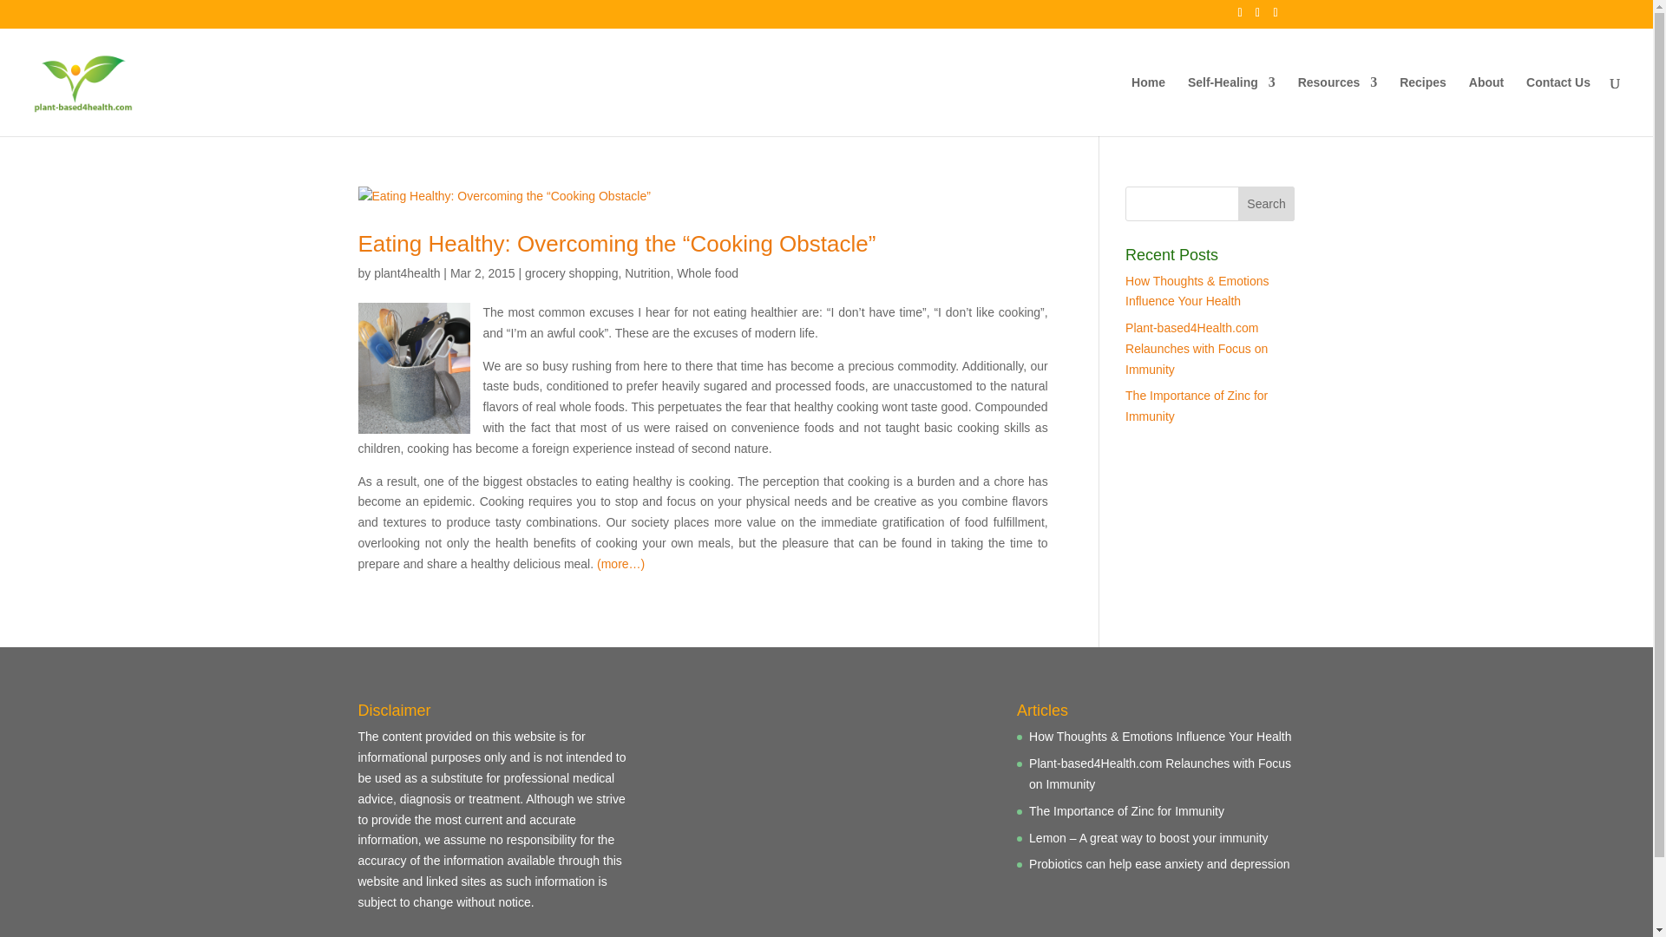  What do you see at coordinates (406, 272) in the screenshot?
I see `Posts by plant4health` at bounding box center [406, 272].